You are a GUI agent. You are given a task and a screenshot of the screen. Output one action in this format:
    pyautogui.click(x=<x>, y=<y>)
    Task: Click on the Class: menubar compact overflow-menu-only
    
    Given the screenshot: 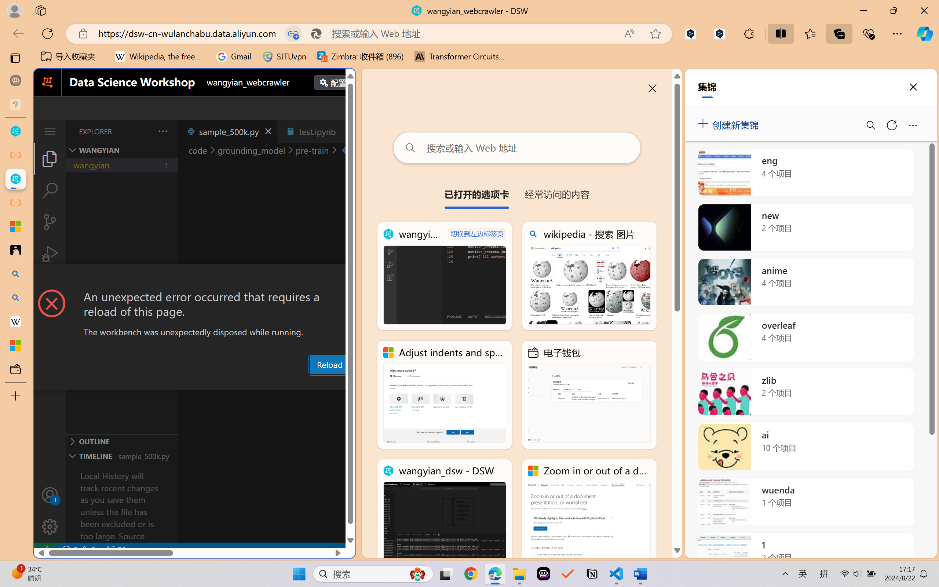 What is the action you would take?
    pyautogui.click(x=50, y=131)
    